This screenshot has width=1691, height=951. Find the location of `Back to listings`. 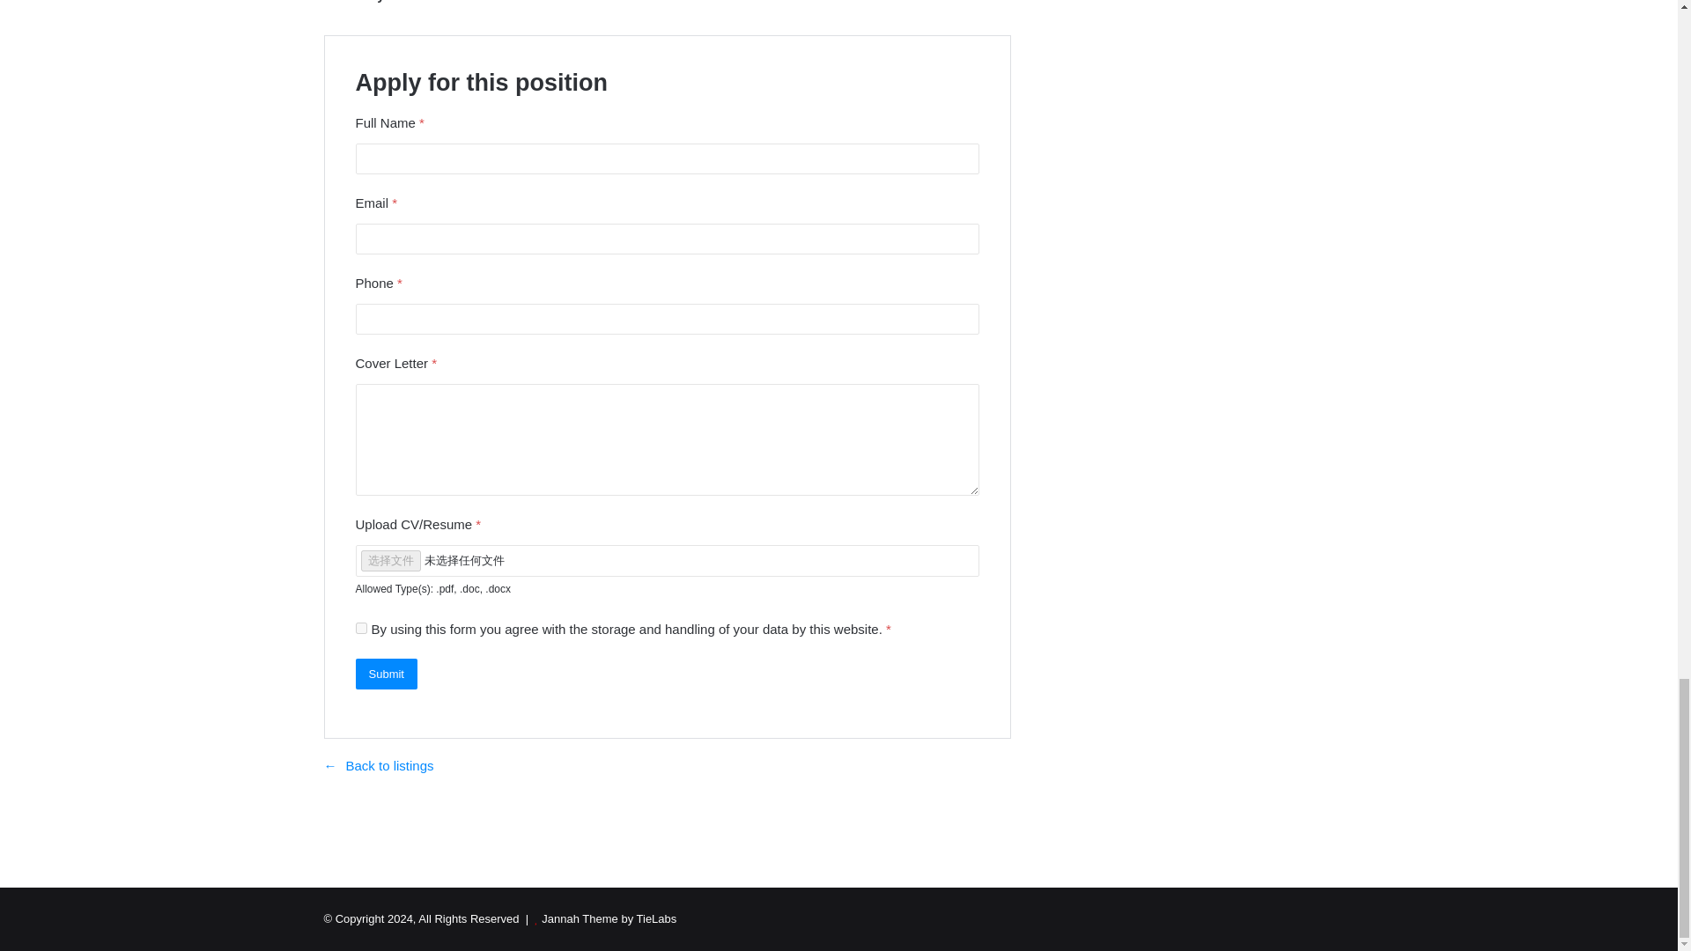

Back to listings is located at coordinates (379, 765).